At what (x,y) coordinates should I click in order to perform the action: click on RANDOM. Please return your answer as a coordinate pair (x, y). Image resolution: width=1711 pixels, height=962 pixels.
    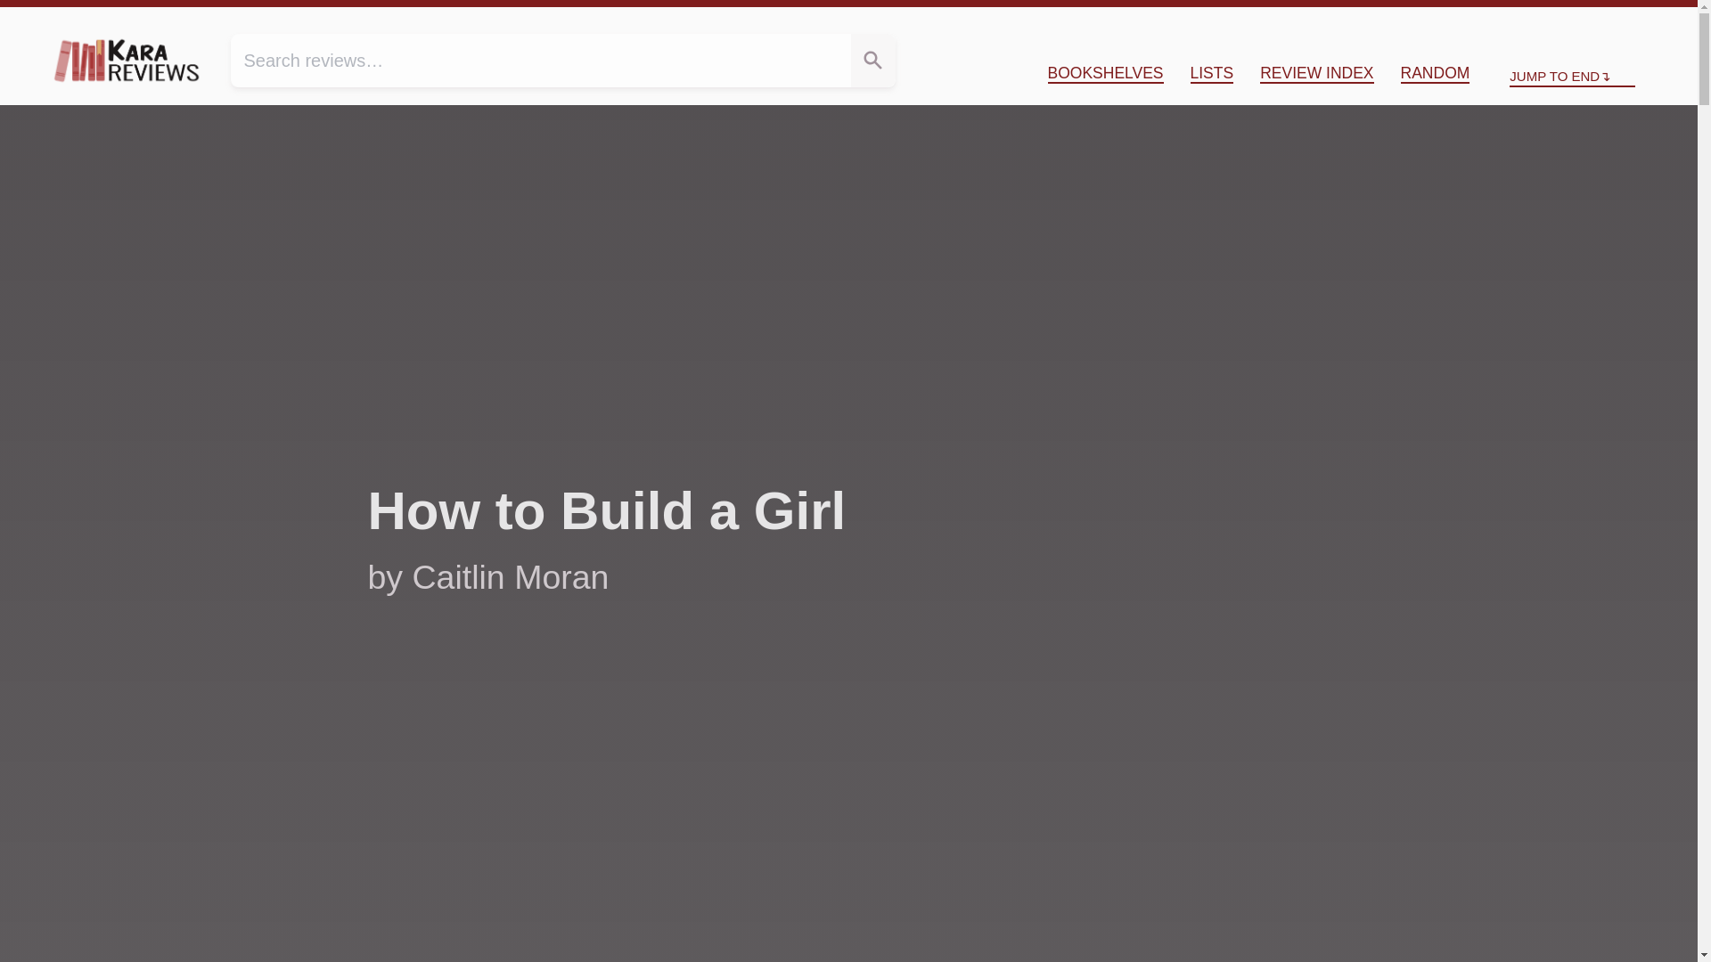
    Looking at the image, I should click on (1435, 73).